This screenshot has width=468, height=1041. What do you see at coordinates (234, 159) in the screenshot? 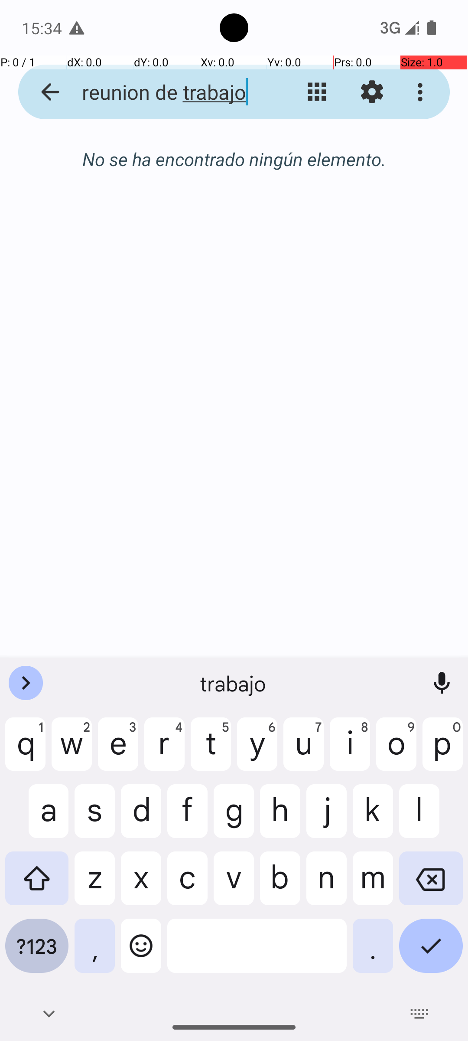
I see `Octubre` at bounding box center [234, 159].